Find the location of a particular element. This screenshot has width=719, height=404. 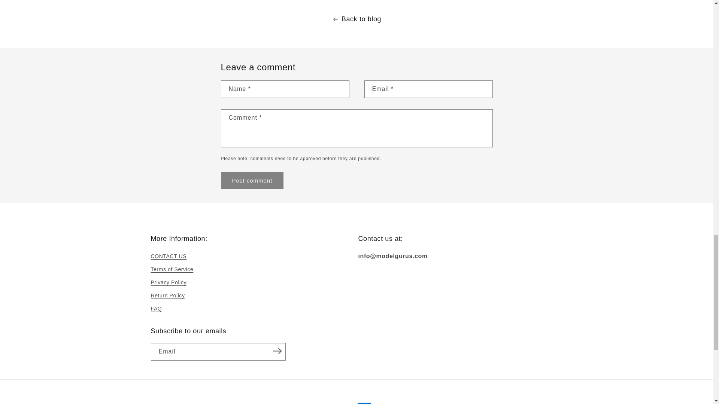

American Express is located at coordinates (364, 403).